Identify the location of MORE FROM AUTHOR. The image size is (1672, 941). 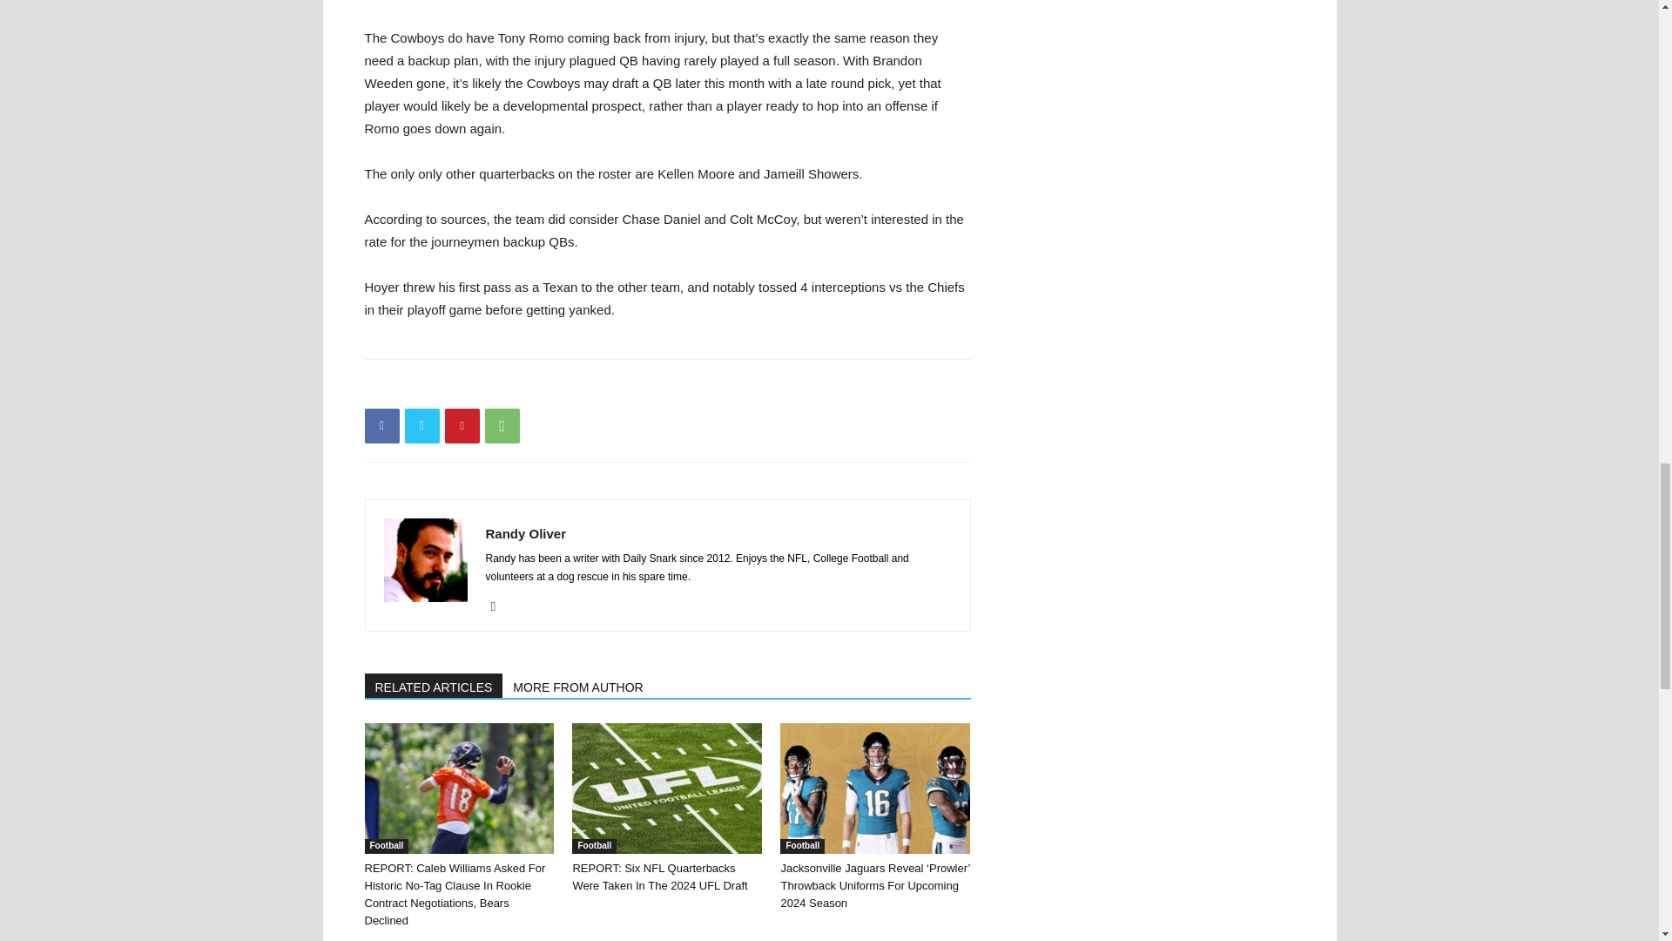
(578, 686).